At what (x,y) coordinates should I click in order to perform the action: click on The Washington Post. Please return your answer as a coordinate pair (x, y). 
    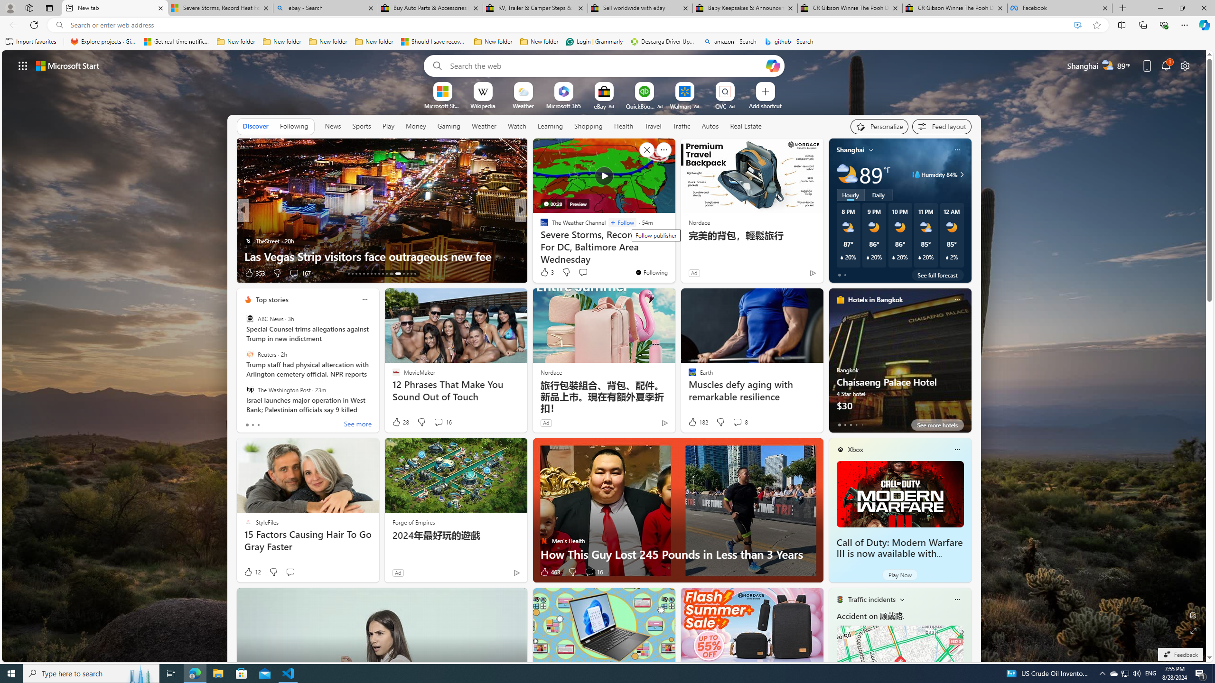
    Looking at the image, I should click on (250, 389).